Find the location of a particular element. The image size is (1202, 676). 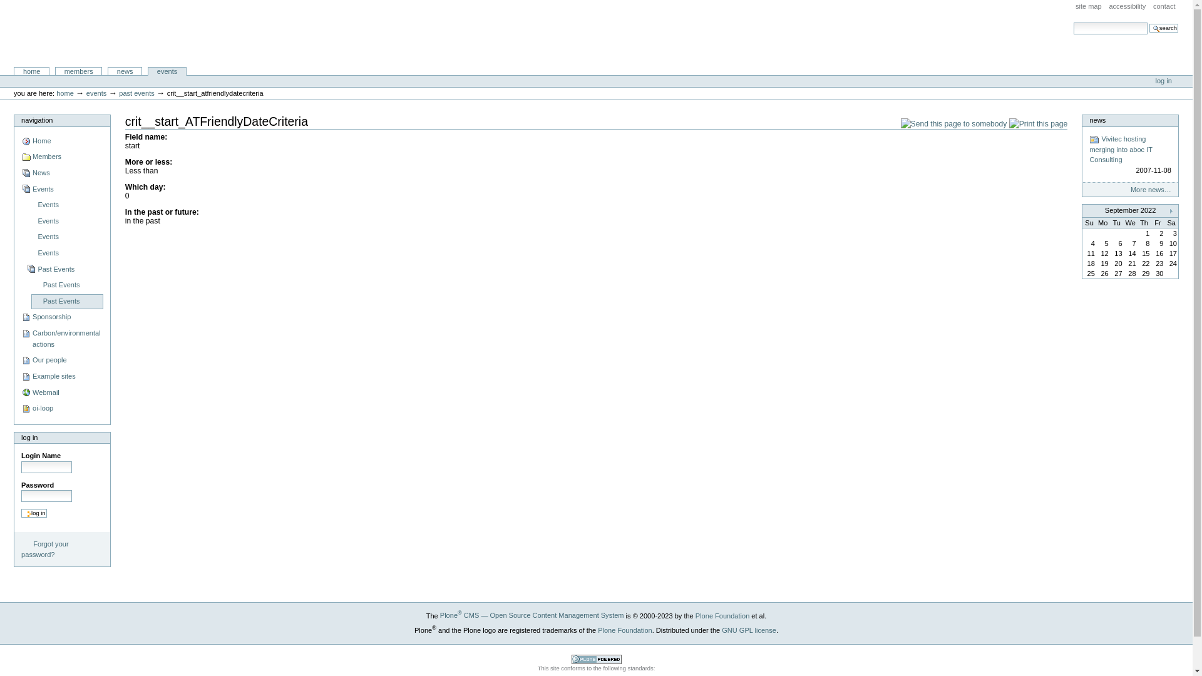

navigation is located at coordinates (62, 121).